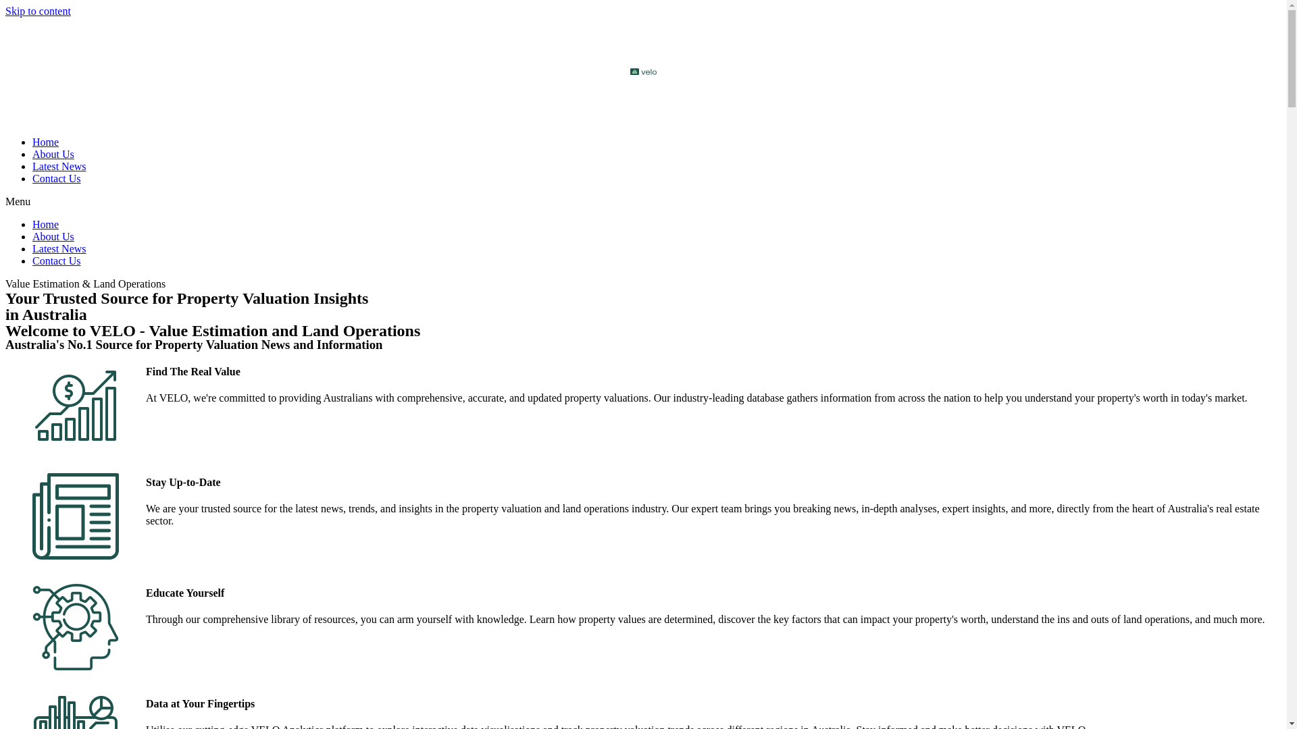  What do you see at coordinates (53, 236) in the screenshot?
I see `About Us` at bounding box center [53, 236].